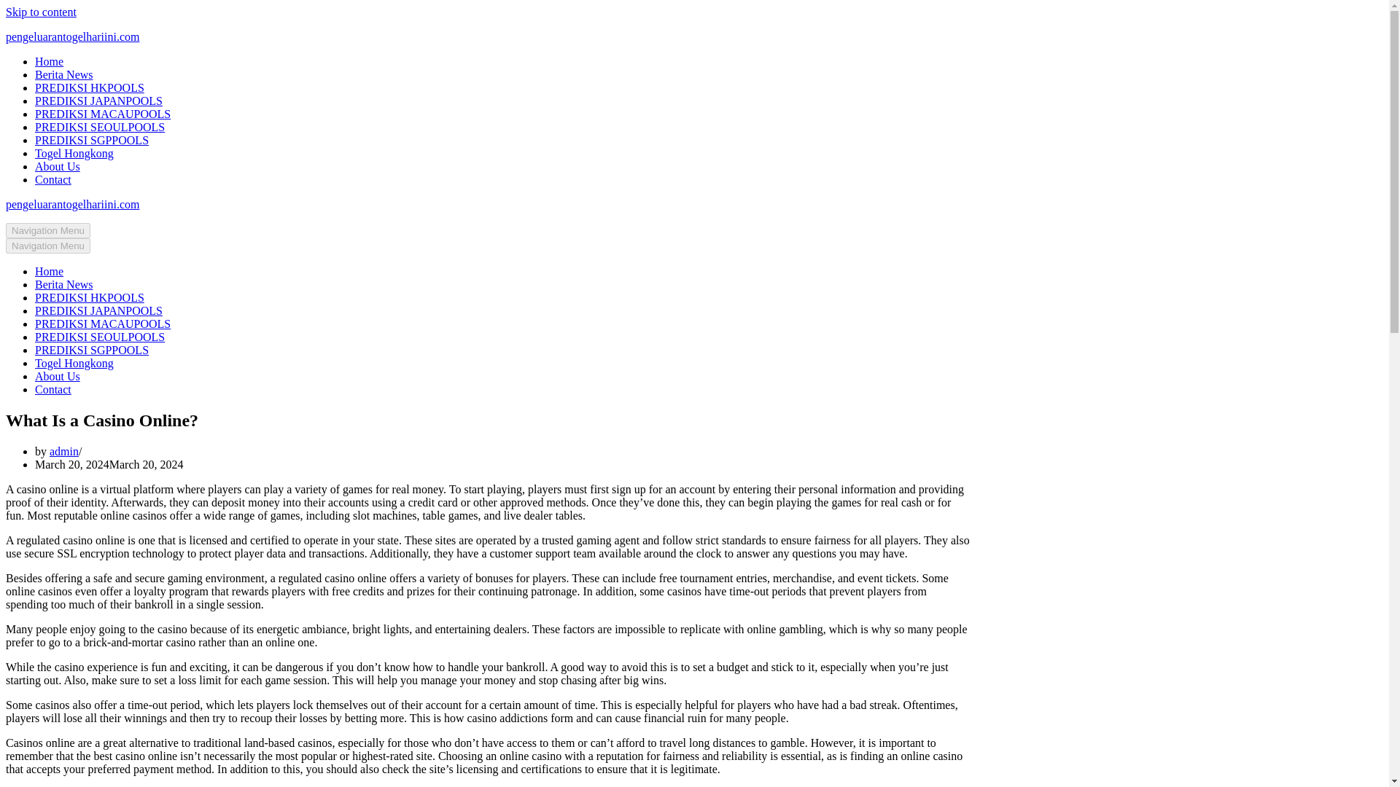  What do you see at coordinates (52, 389) in the screenshot?
I see `Contact` at bounding box center [52, 389].